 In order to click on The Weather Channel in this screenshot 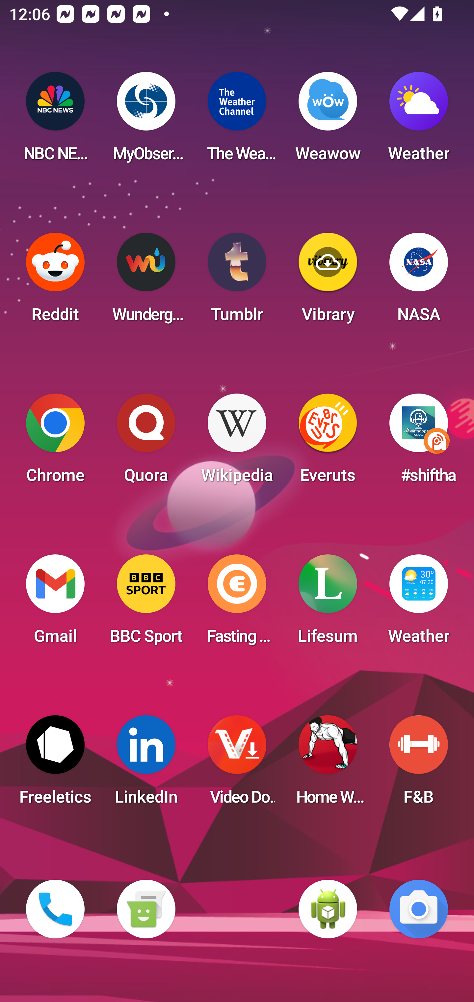, I will do `click(237, 121)`.